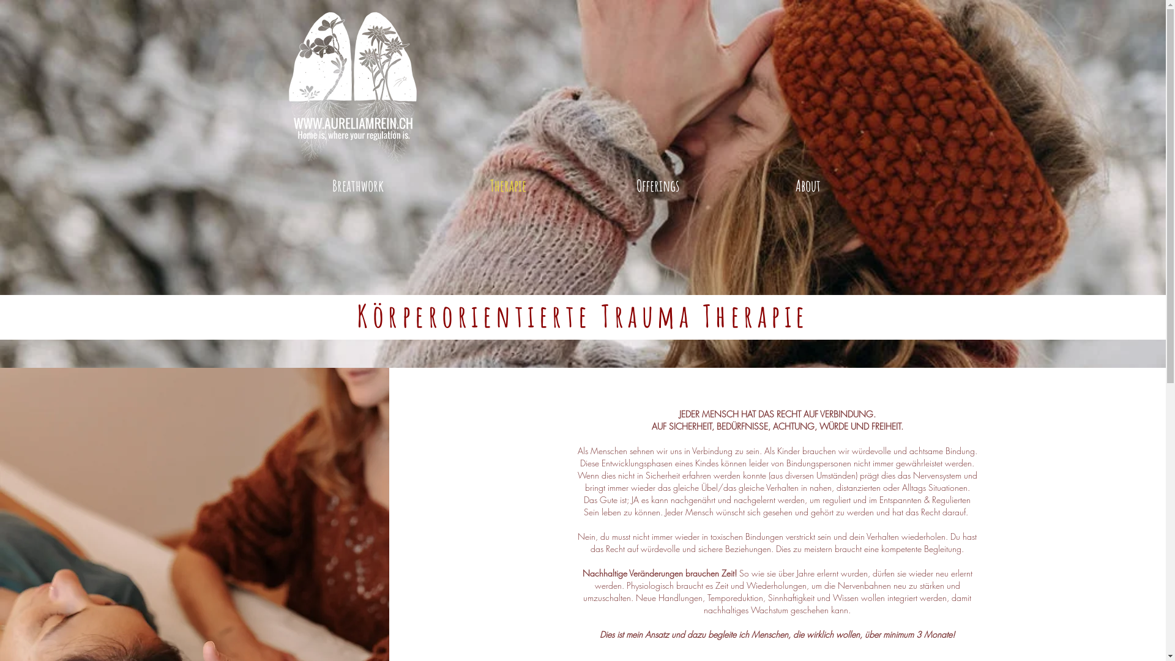  Describe the element at coordinates (657, 186) in the screenshot. I see `Offerings` at that location.